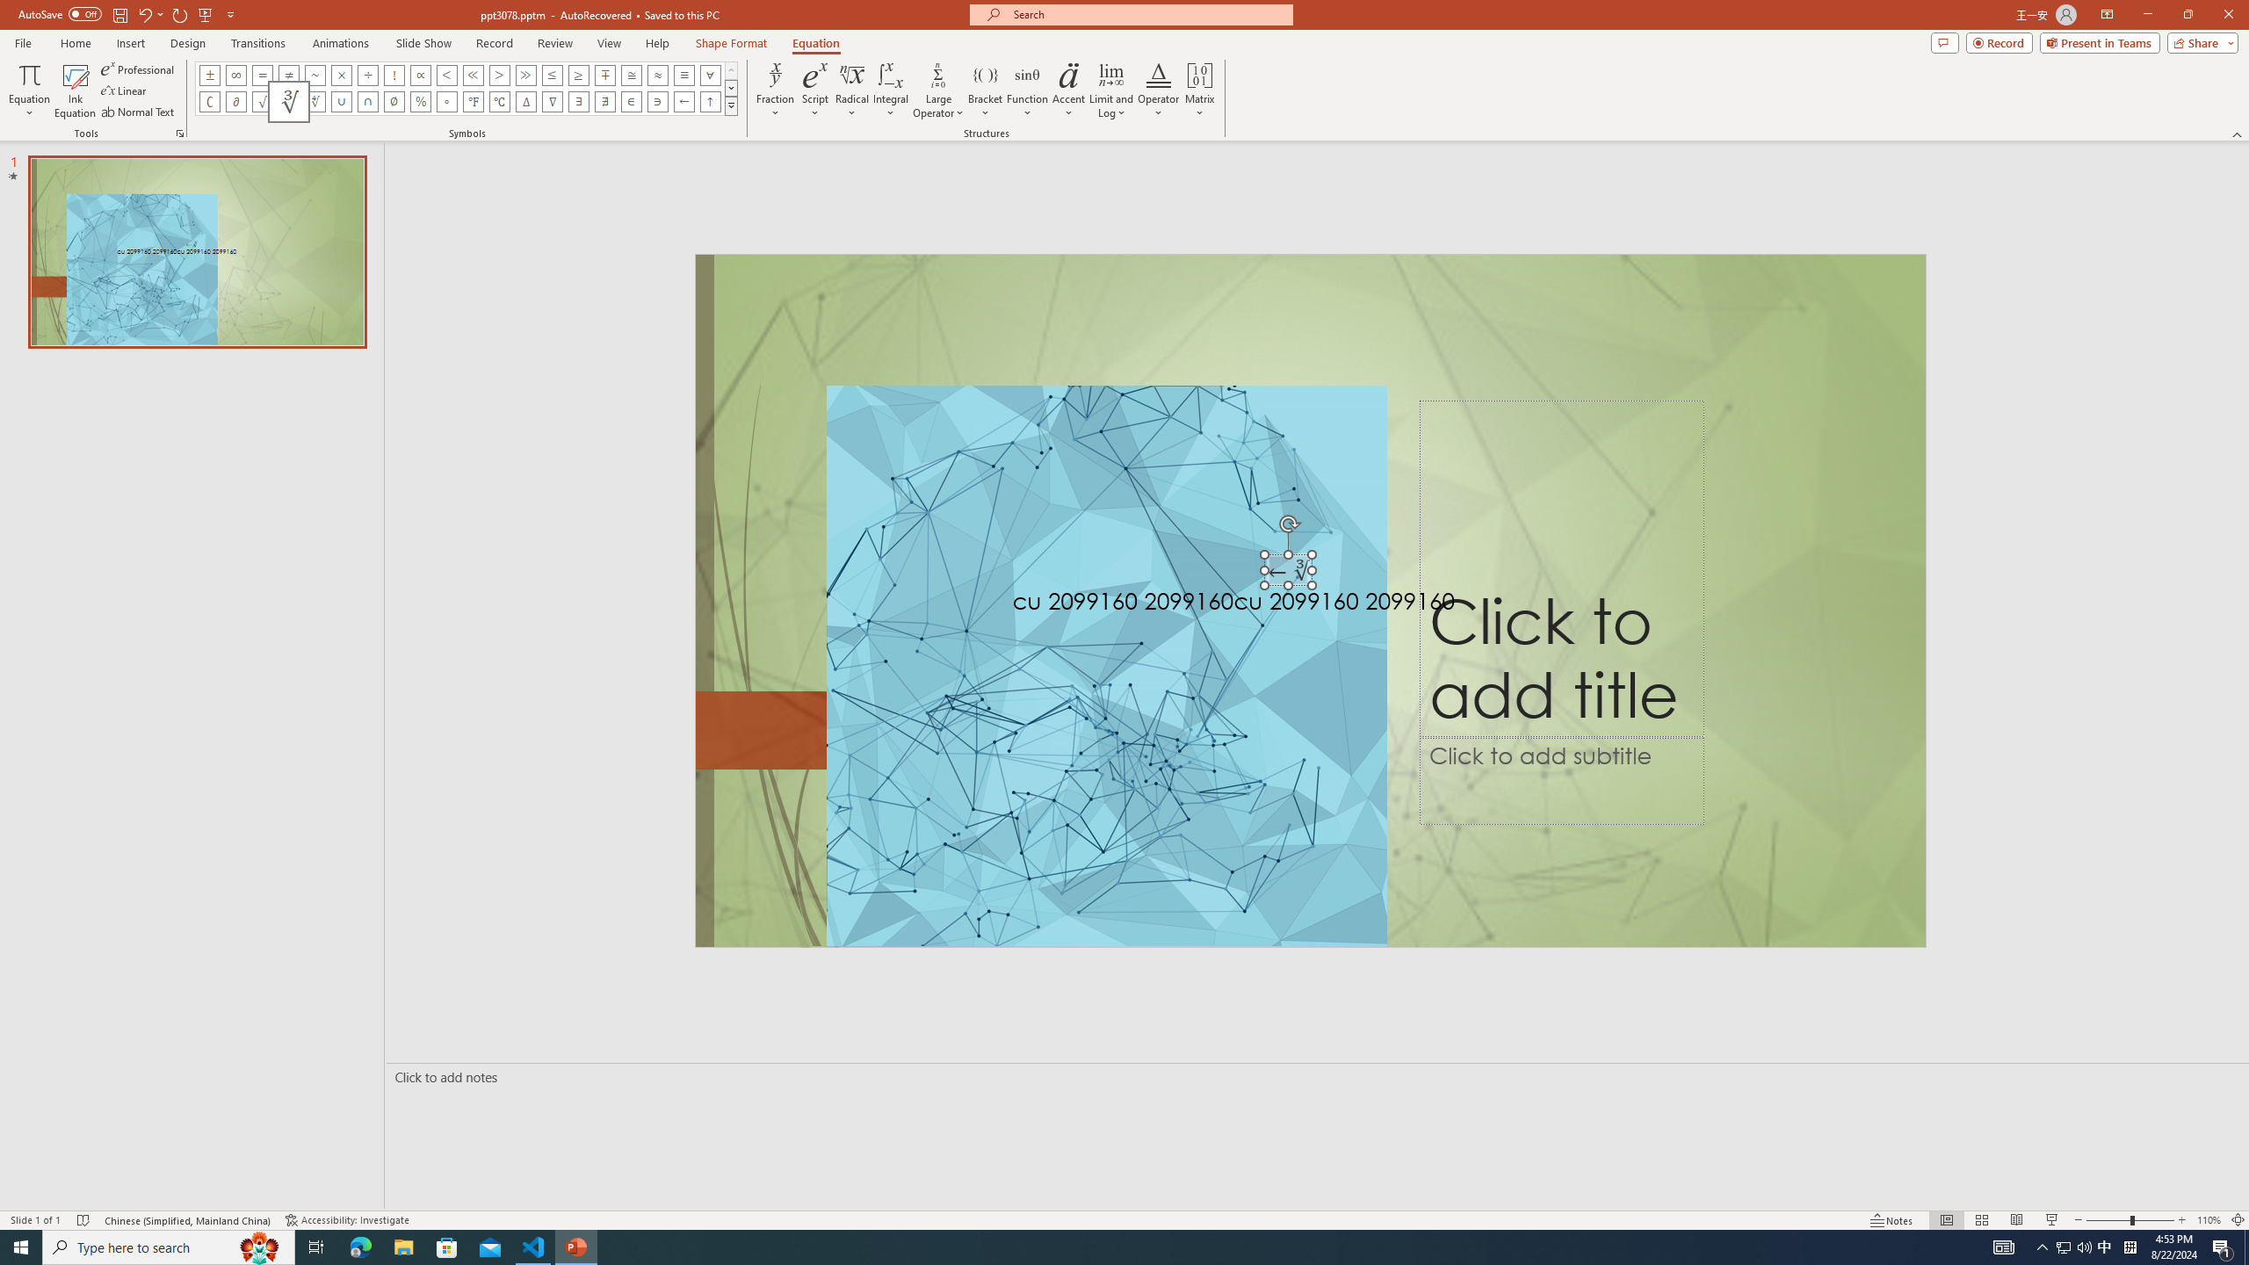  What do you see at coordinates (315, 75) in the screenshot?
I see `Equation Symbol Approximately` at bounding box center [315, 75].